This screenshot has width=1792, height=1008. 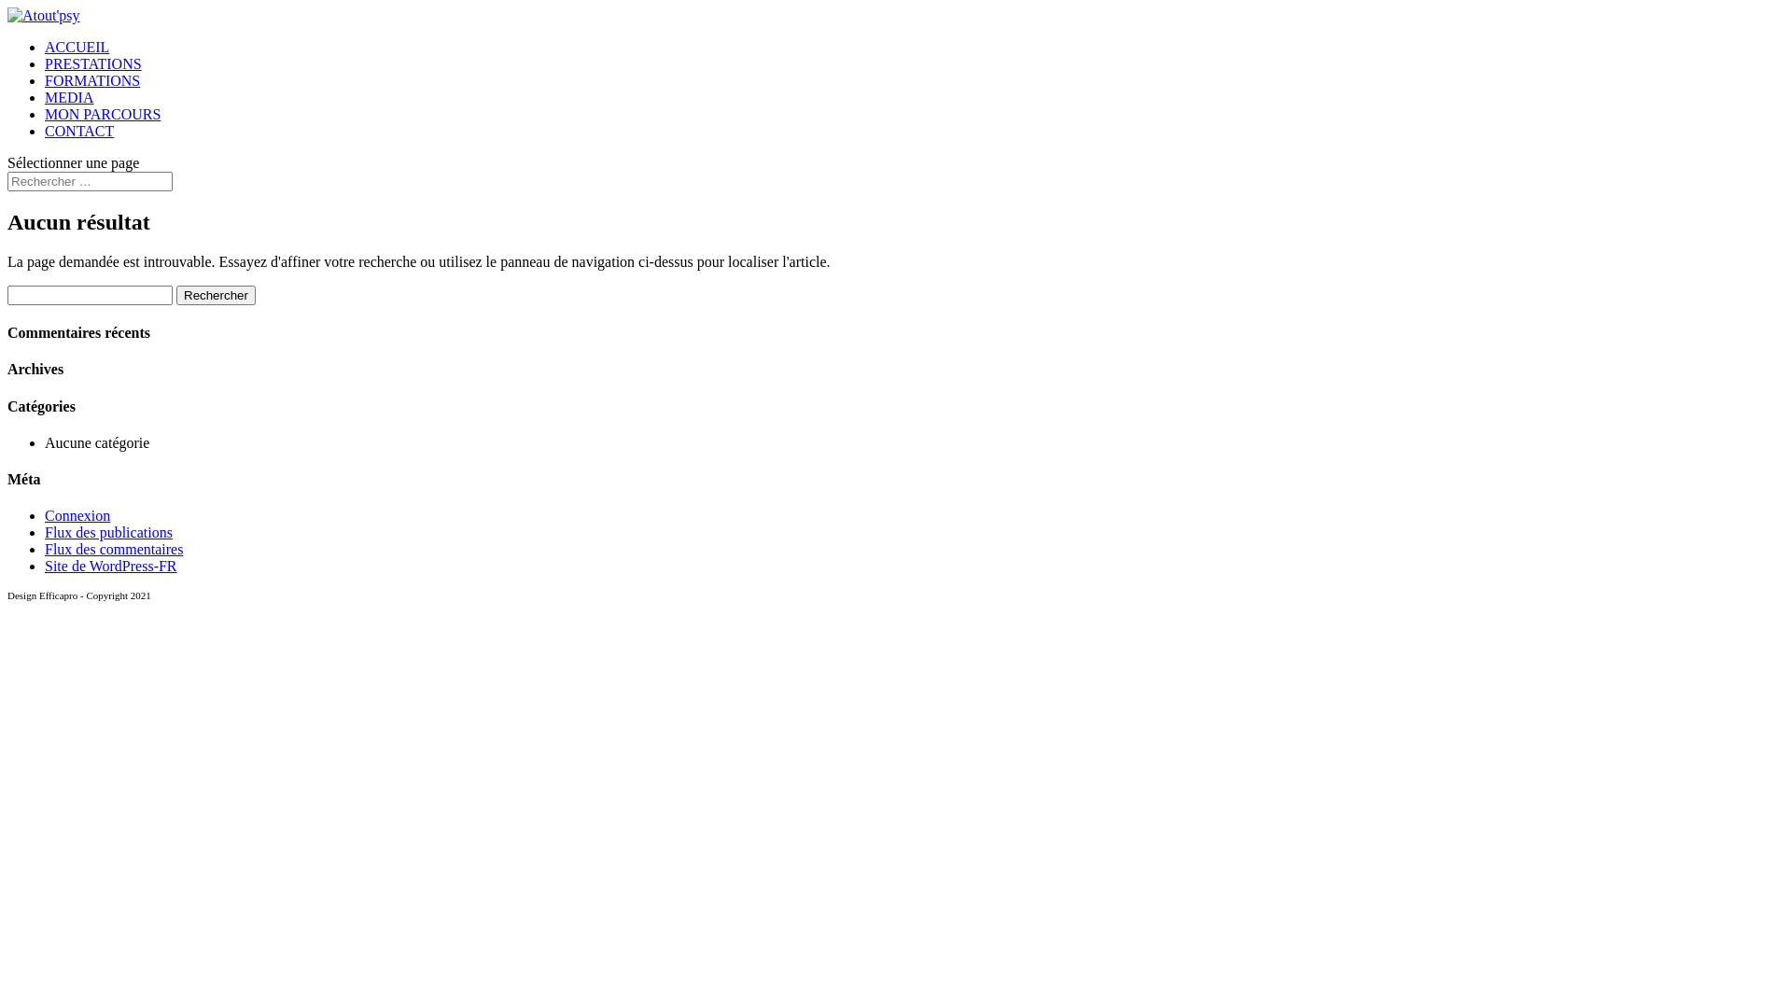 What do you see at coordinates (69, 97) in the screenshot?
I see `MEDIA` at bounding box center [69, 97].